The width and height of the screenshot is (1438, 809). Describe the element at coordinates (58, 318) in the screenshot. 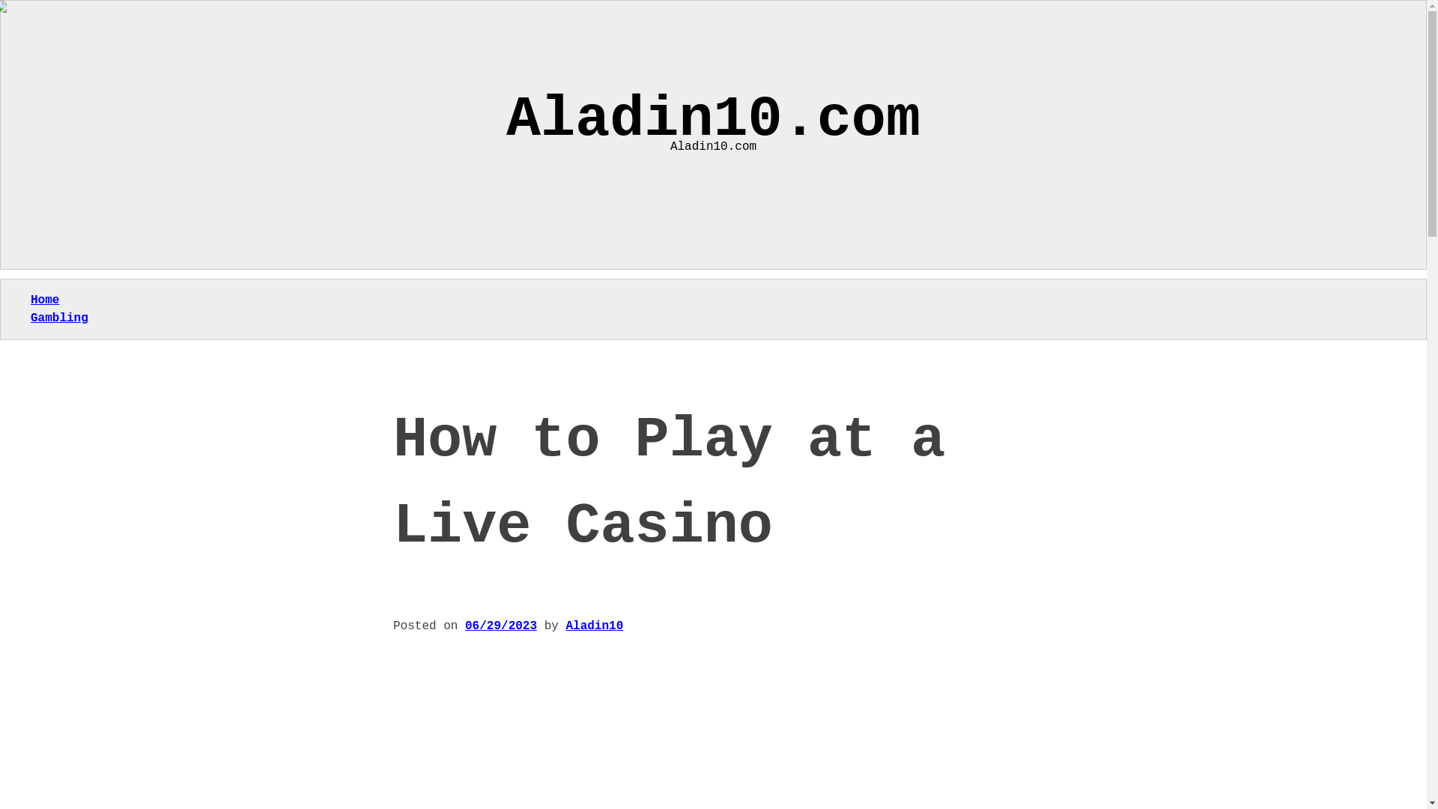

I see `Gambling` at that location.